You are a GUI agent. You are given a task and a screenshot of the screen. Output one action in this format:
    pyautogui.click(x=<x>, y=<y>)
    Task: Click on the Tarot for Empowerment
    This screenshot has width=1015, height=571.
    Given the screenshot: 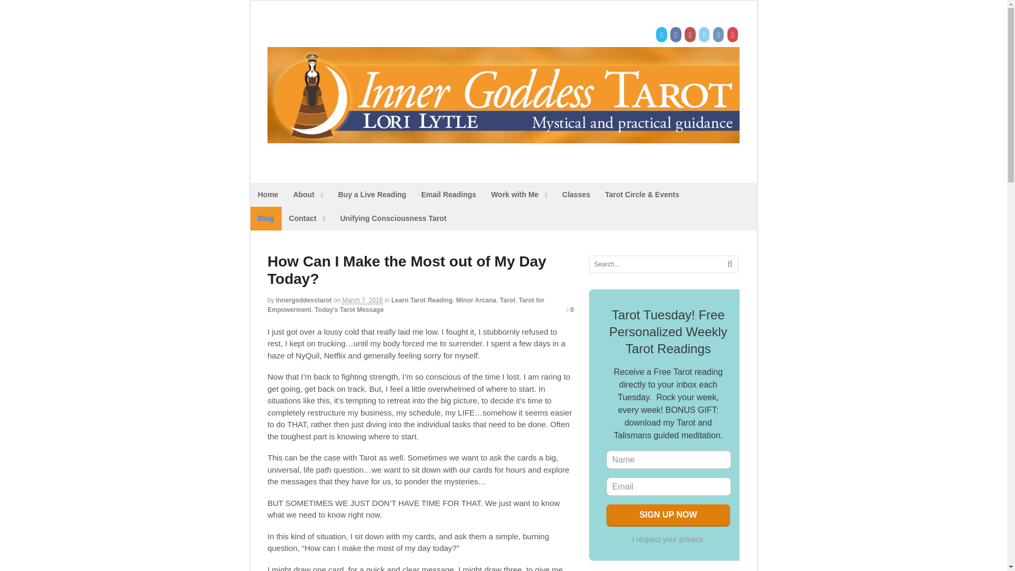 What is the action you would take?
    pyautogui.click(x=406, y=305)
    